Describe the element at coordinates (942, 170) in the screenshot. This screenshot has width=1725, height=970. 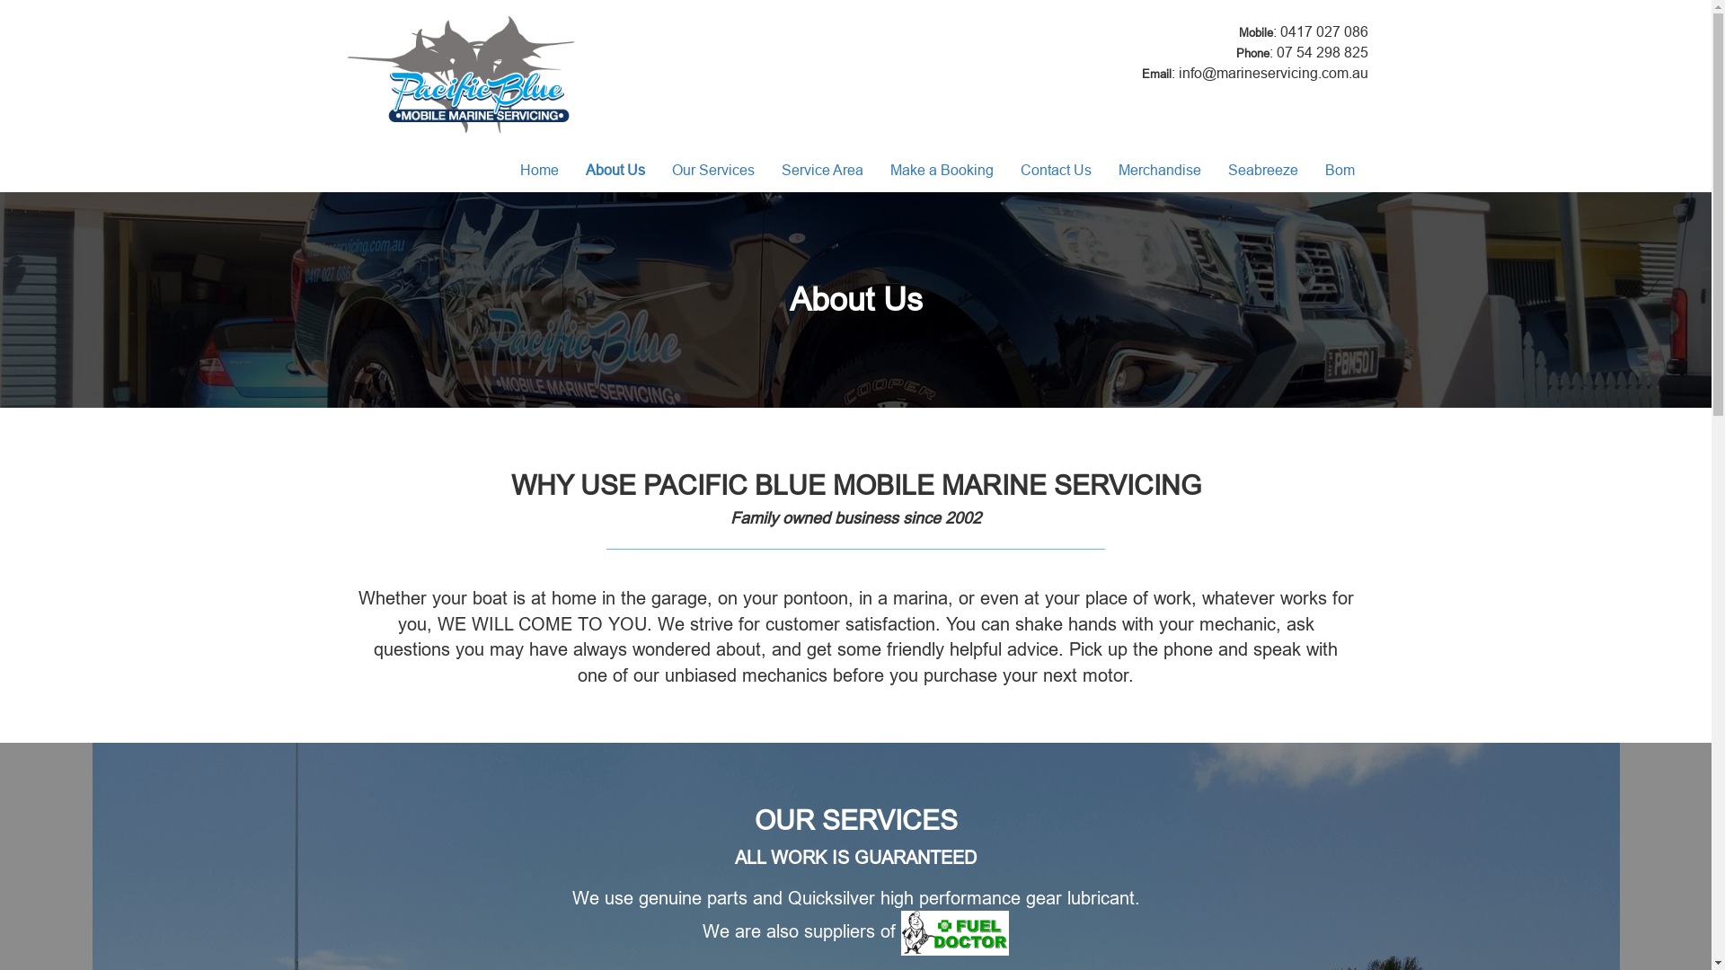
I see `Make a Booking` at that location.